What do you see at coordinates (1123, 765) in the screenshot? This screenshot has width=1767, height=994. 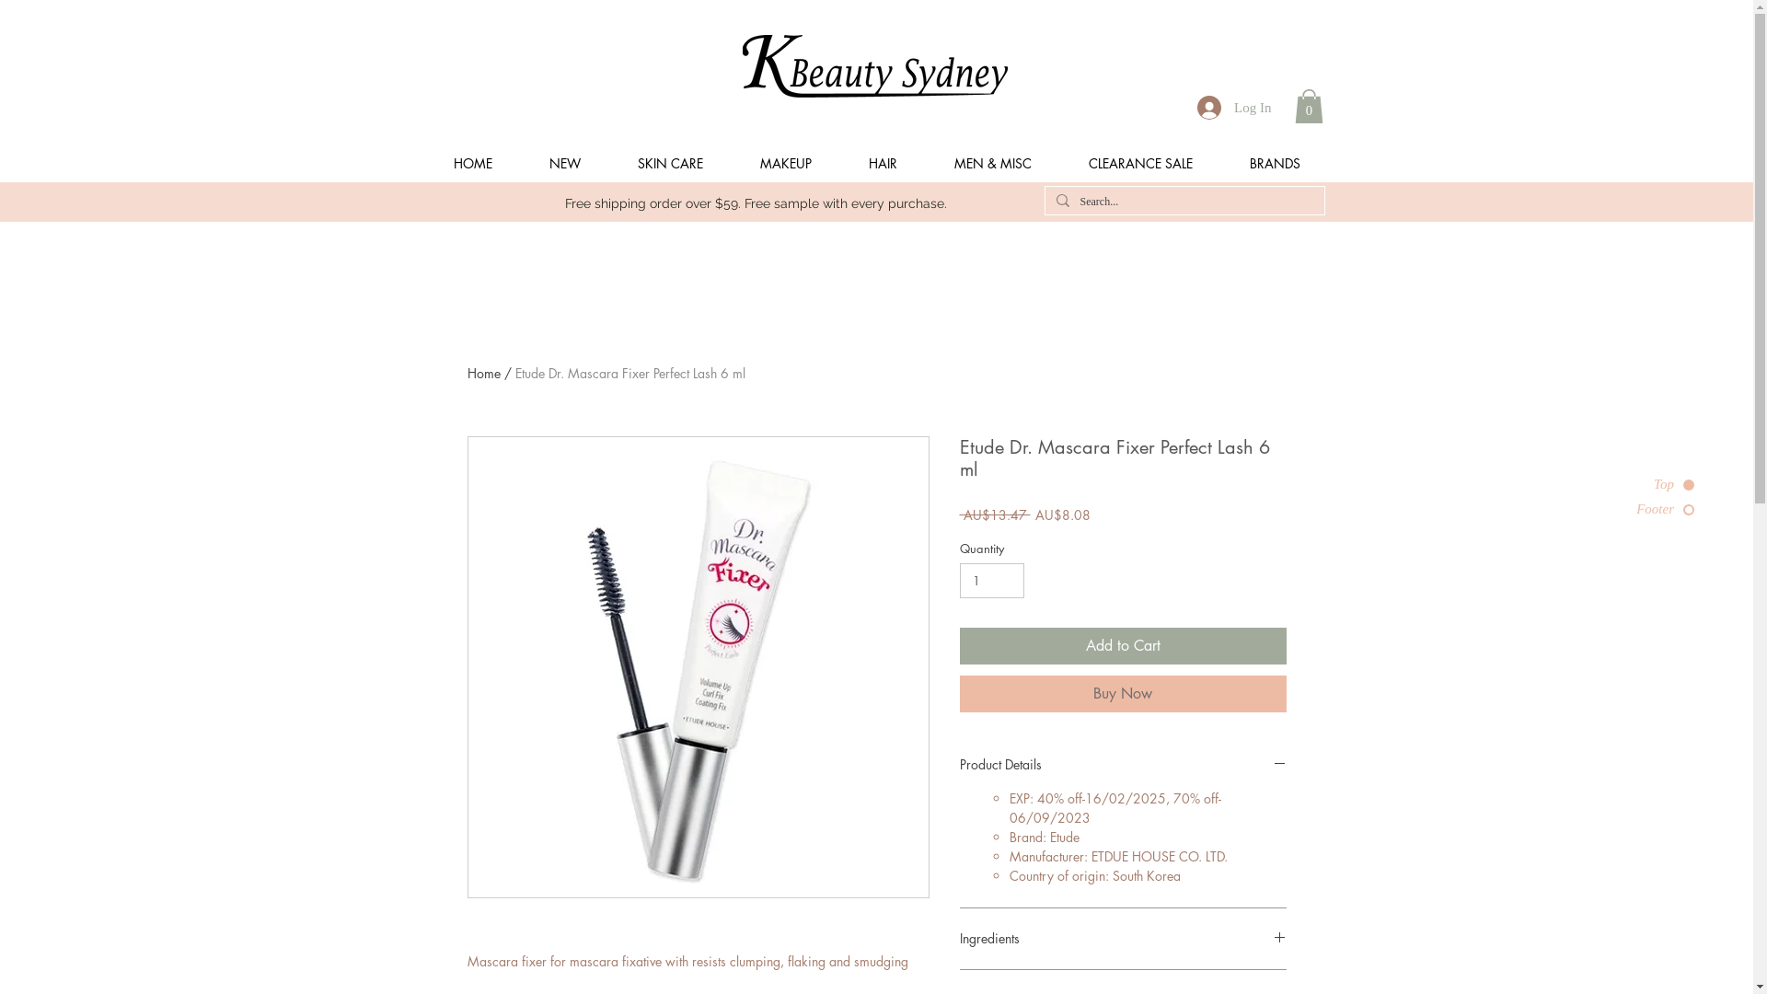 I see `Product Details` at bounding box center [1123, 765].